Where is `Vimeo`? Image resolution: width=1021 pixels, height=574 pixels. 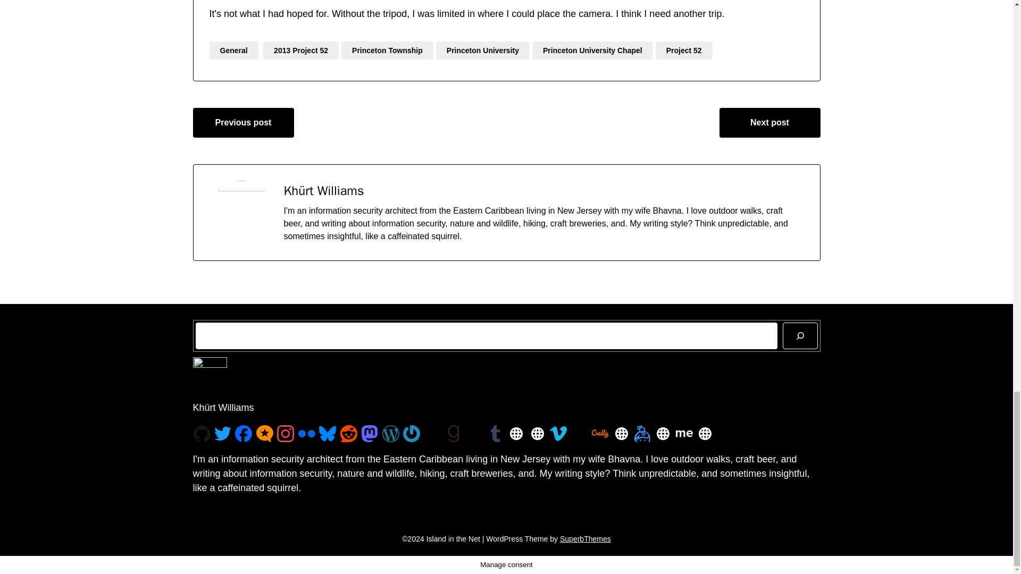
Vimeo is located at coordinates (558, 434).